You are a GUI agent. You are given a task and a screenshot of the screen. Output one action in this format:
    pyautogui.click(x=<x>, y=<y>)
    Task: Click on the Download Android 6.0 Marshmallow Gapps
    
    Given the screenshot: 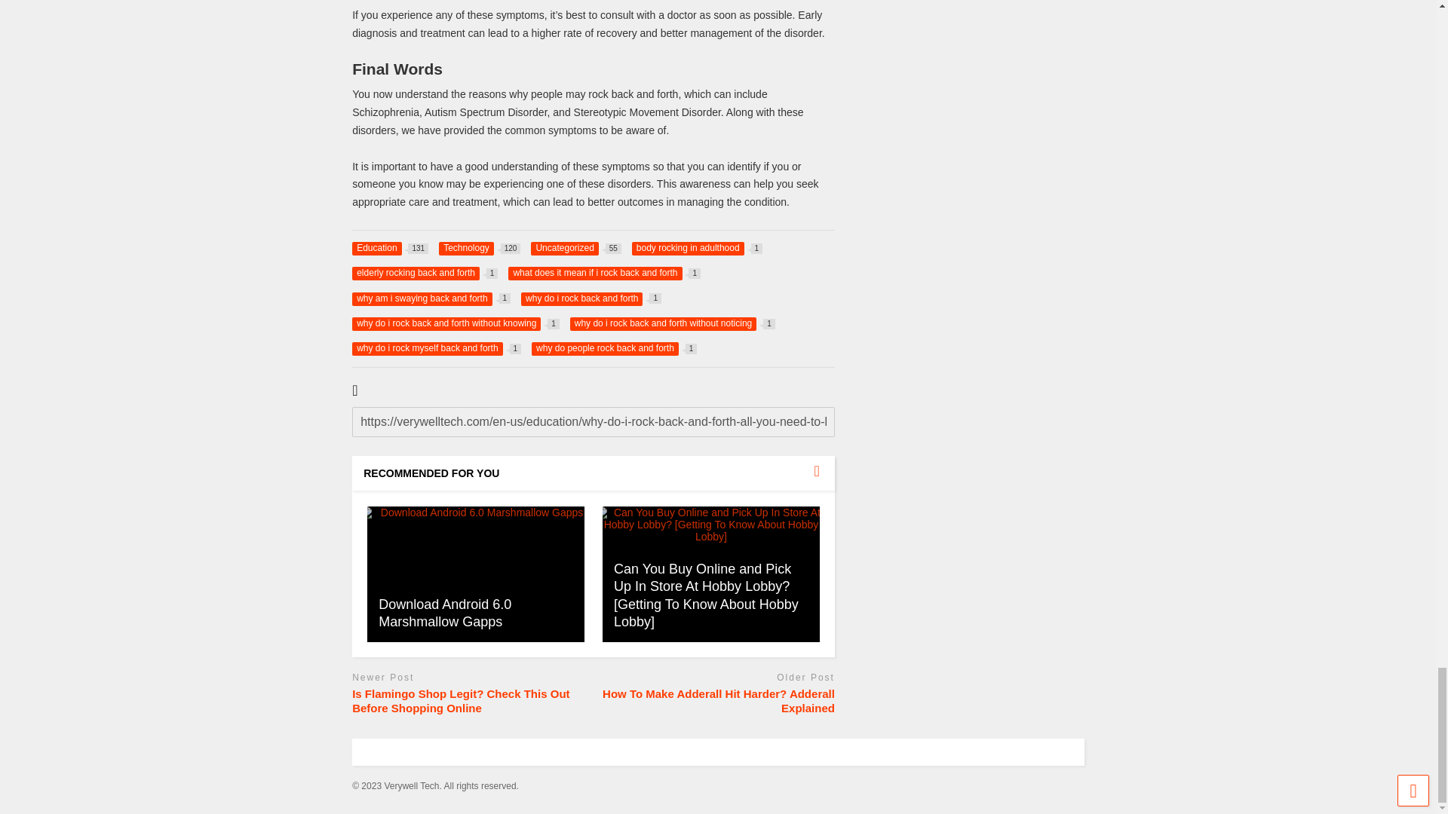 What is the action you would take?
    pyautogui.click(x=390, y=249)
    